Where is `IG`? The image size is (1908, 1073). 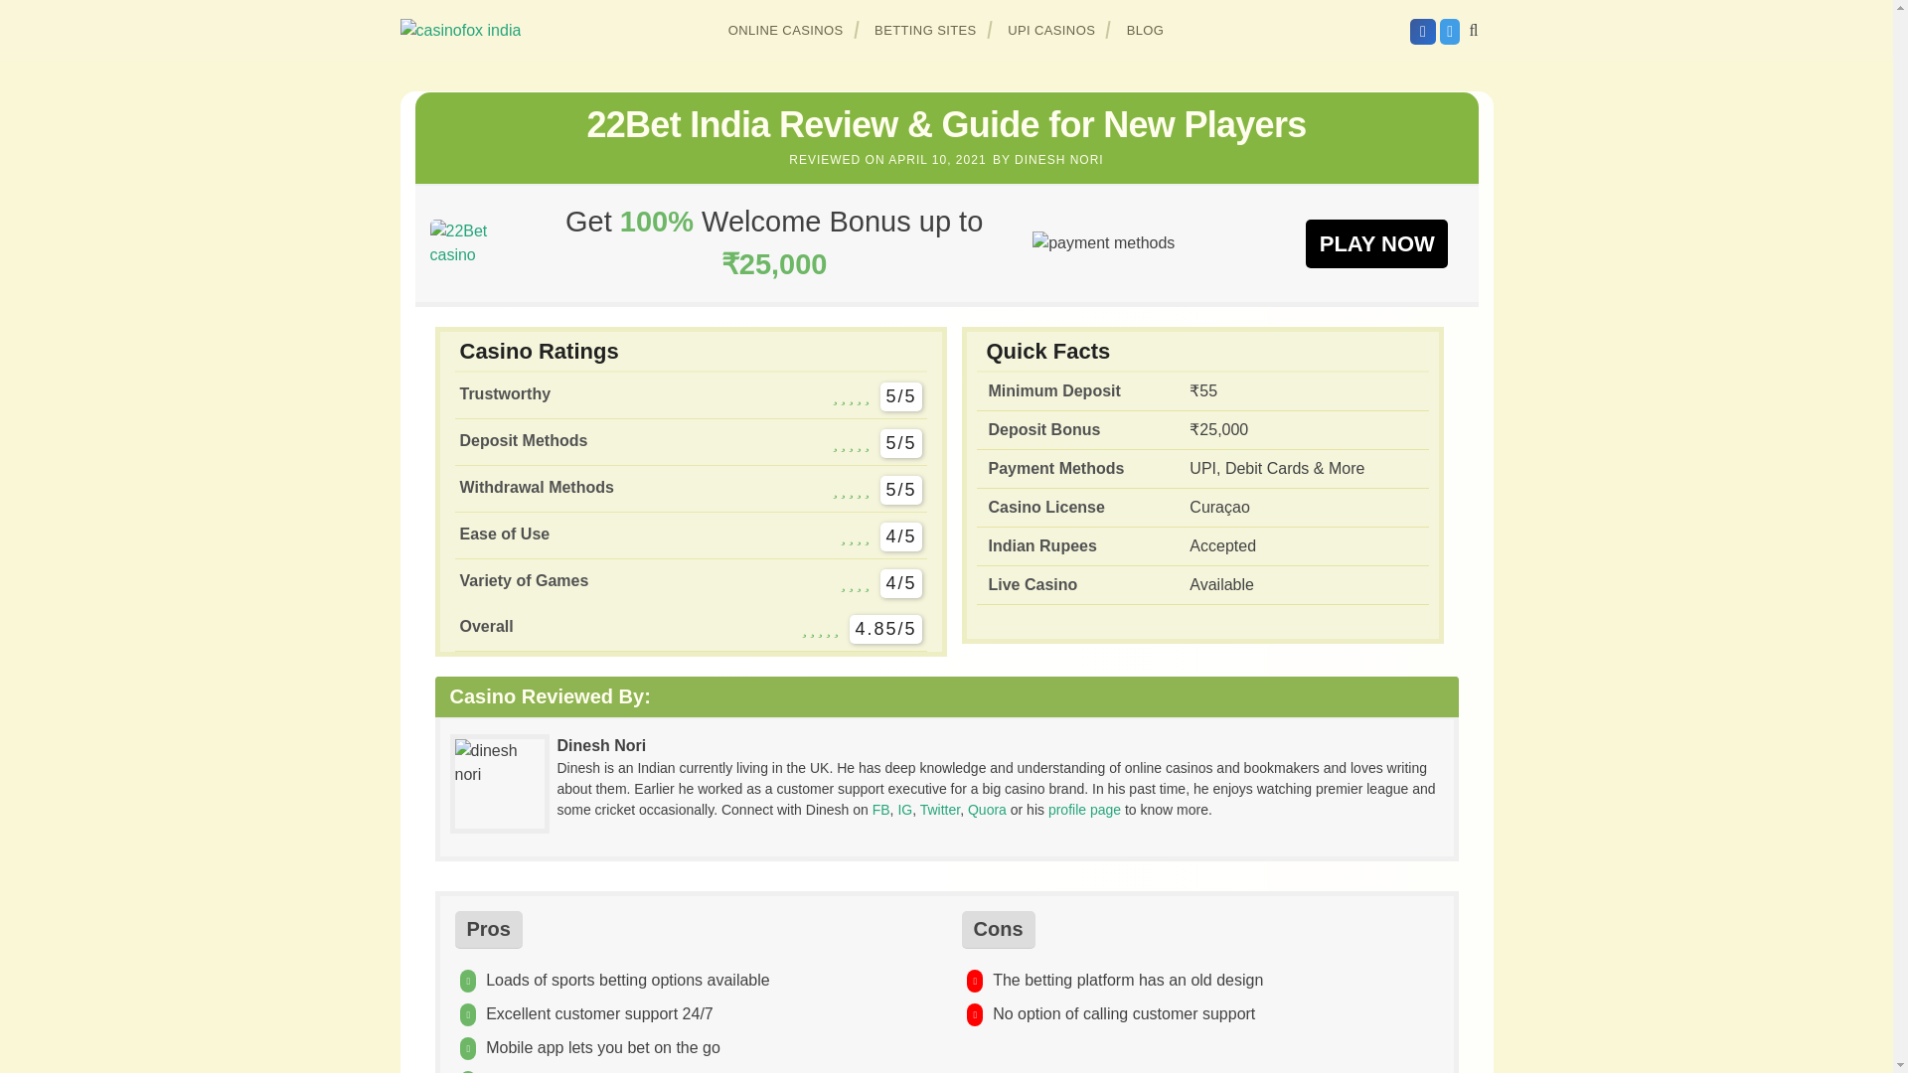 IG is located at coordinates (904, 809).